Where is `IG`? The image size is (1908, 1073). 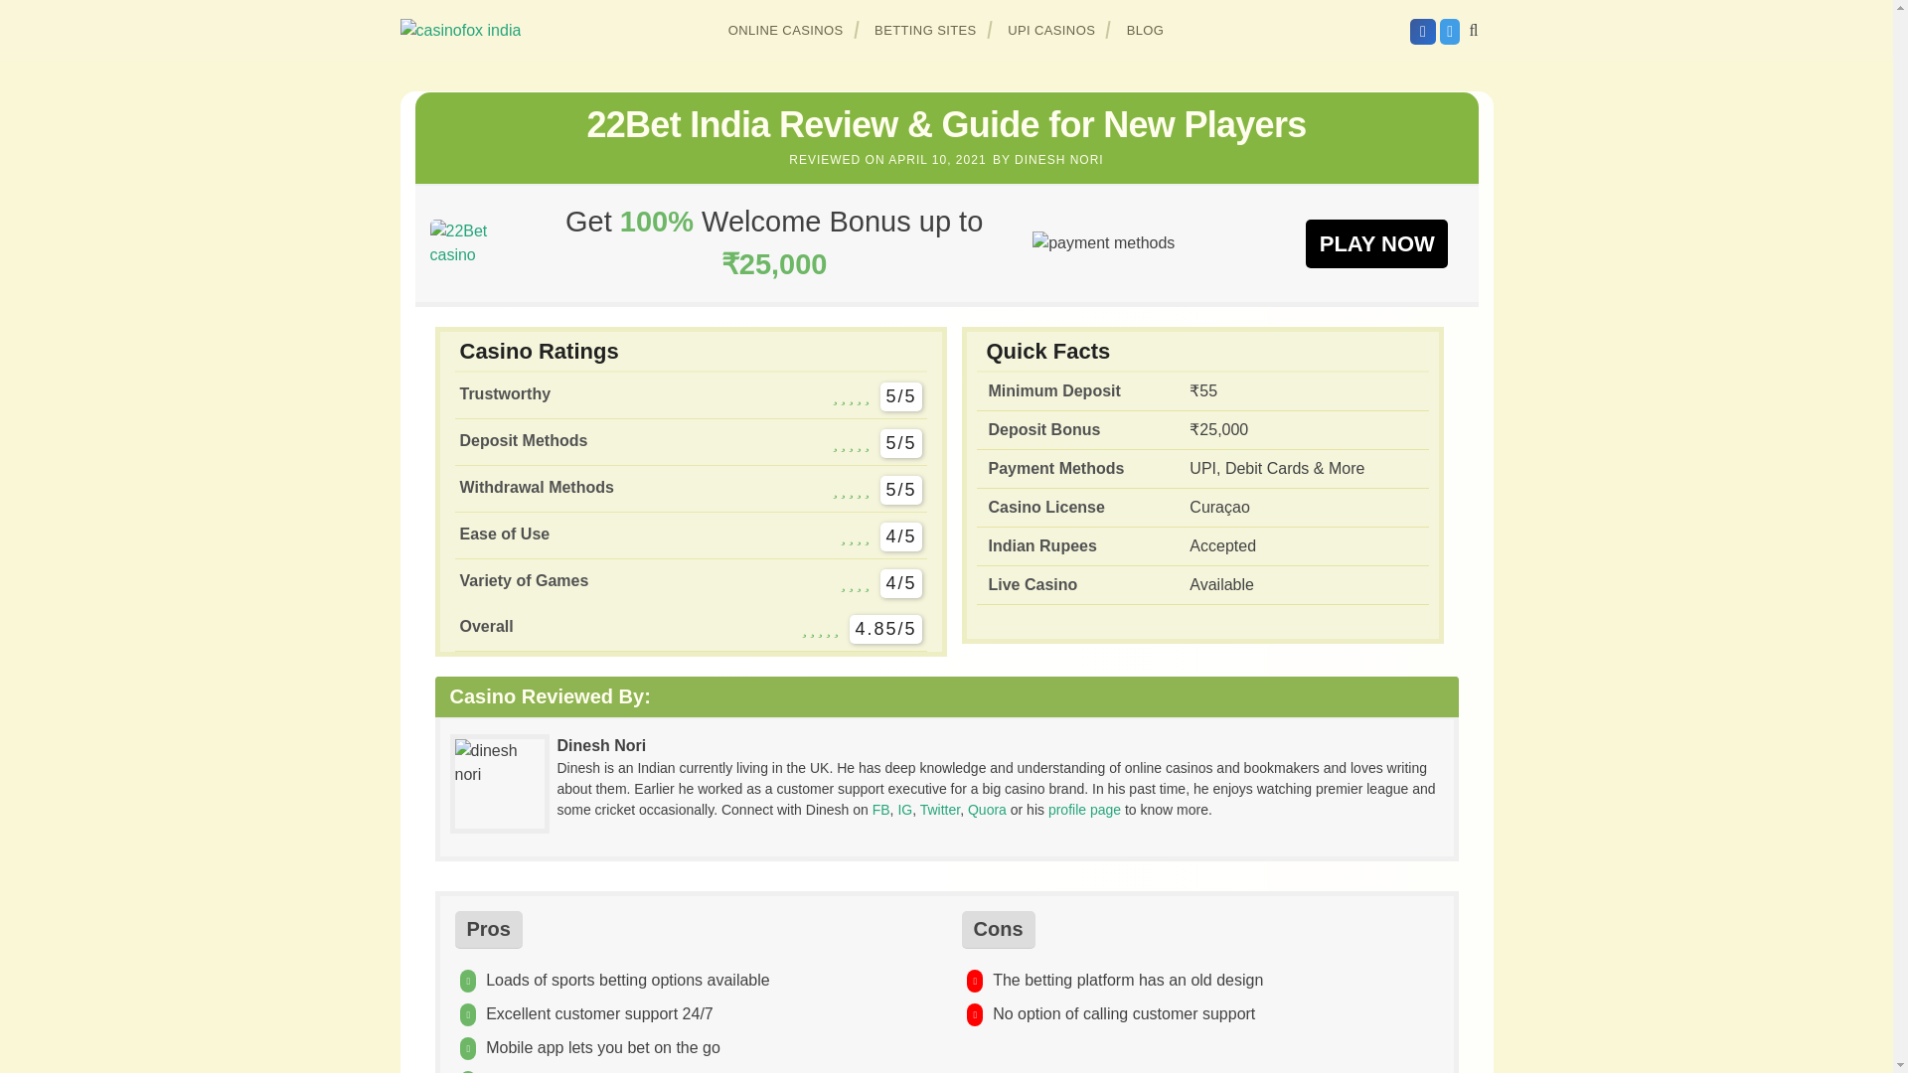 IG is located at coordinates (904, 809).